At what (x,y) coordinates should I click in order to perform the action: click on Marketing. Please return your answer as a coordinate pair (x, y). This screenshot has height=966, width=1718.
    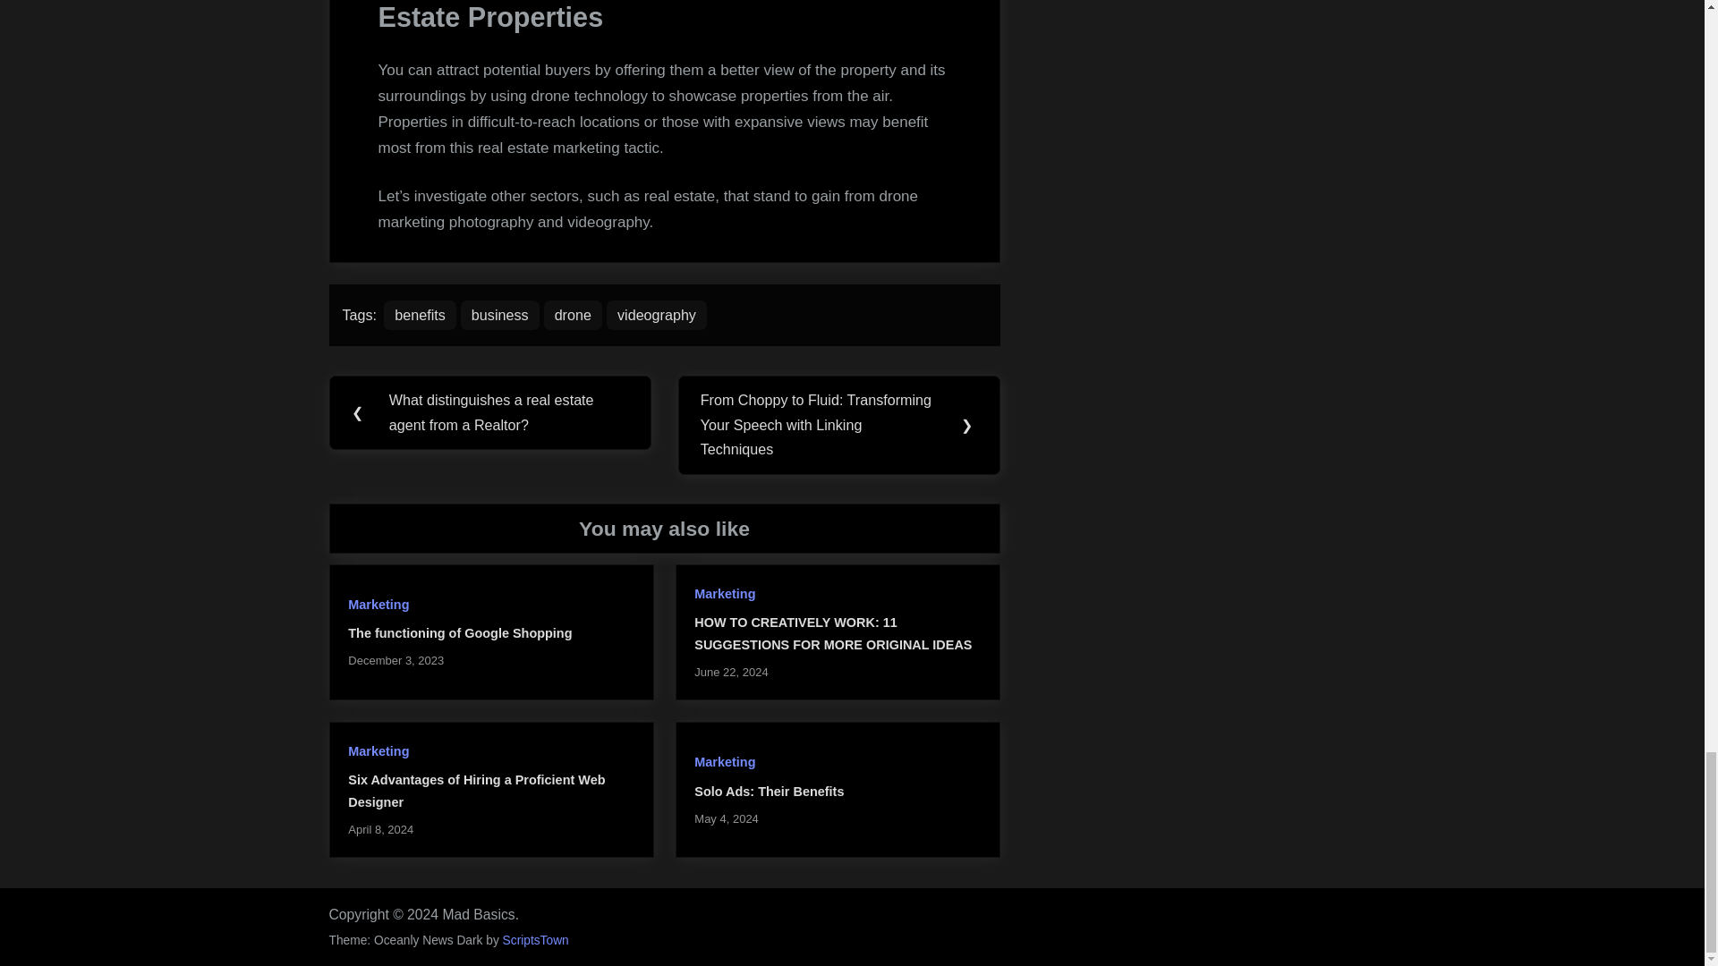
    Looking at the image, I should click on (725, 593).